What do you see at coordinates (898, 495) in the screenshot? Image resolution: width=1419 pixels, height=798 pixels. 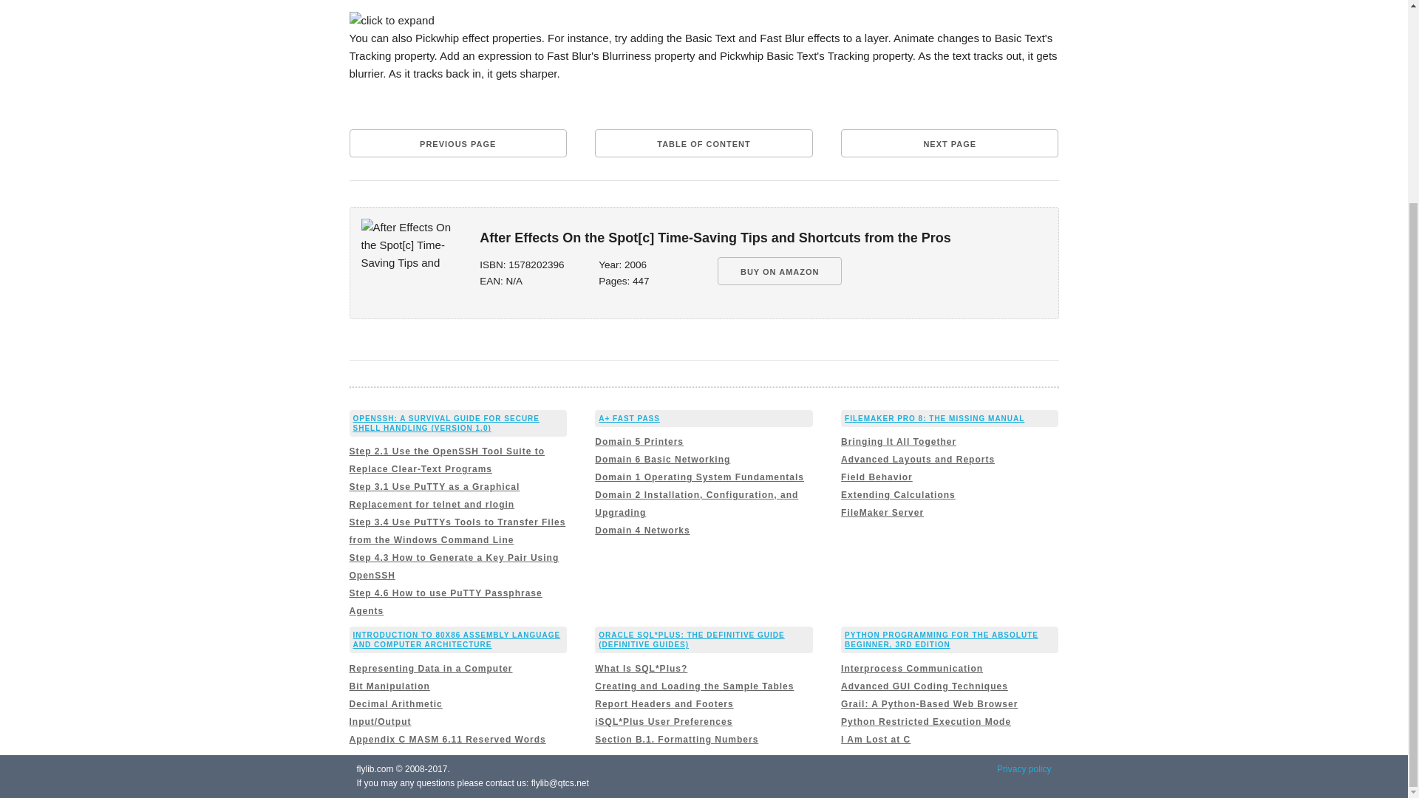 I see `Extending Calculations` at bounding box center [898, 495].